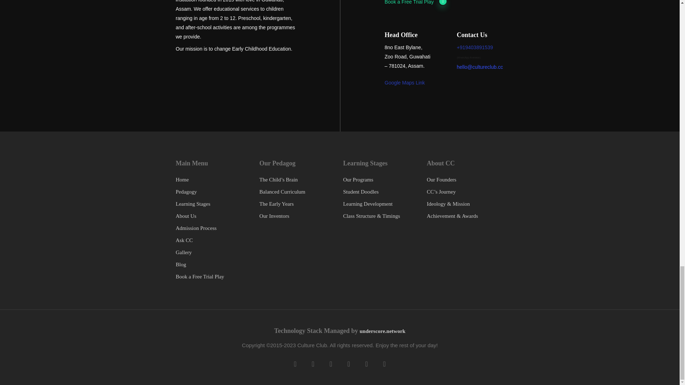 The image size is (685, 385). What do you see at coordinates (295, 364) in the screenshot?
I see `twitter` at bounding box center [295, 364].